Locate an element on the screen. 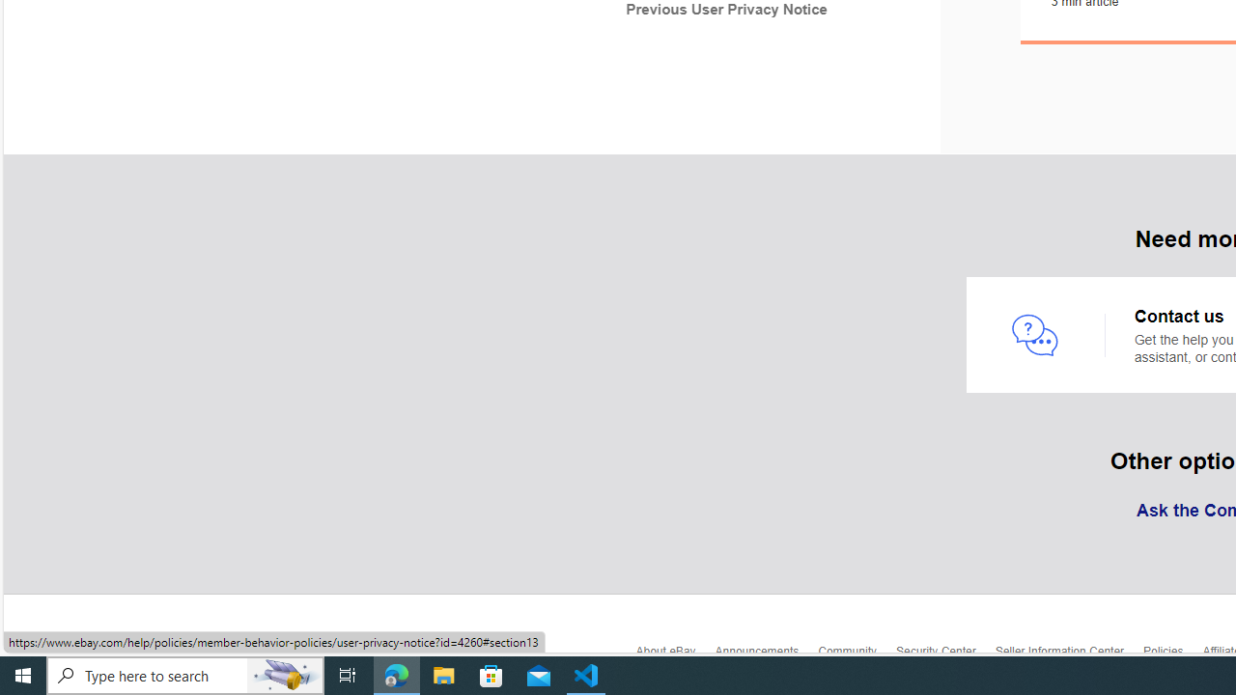 Image resolution: width=1236 pixels, height=695 pixels. Community is located at coordinates (857, 654).